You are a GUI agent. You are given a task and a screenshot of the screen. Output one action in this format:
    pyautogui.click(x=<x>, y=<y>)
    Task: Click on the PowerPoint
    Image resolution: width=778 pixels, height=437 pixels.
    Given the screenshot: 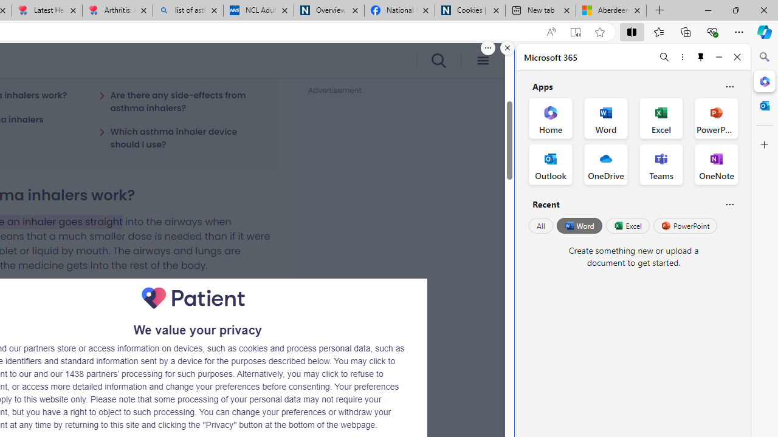 What is the action you would take?
    pyautogui.click(x=685, y=226)
    